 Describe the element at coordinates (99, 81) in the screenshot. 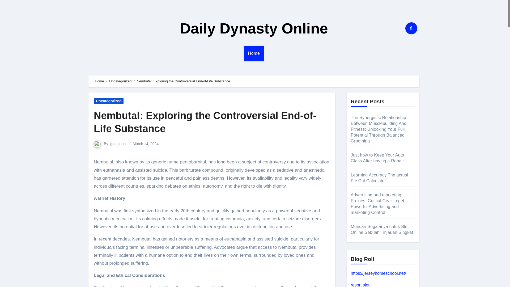

I see `Home` at that location.